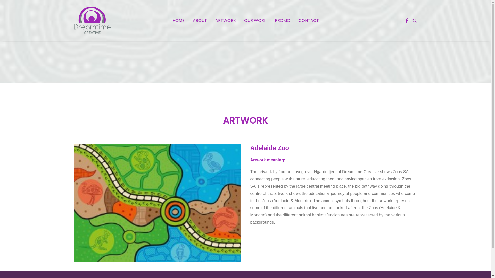 The image size is (495, 278). What do you see at coordinates (309, 21) in the screenshot?
I see `CONTACT` at bounding box center [309, 21].